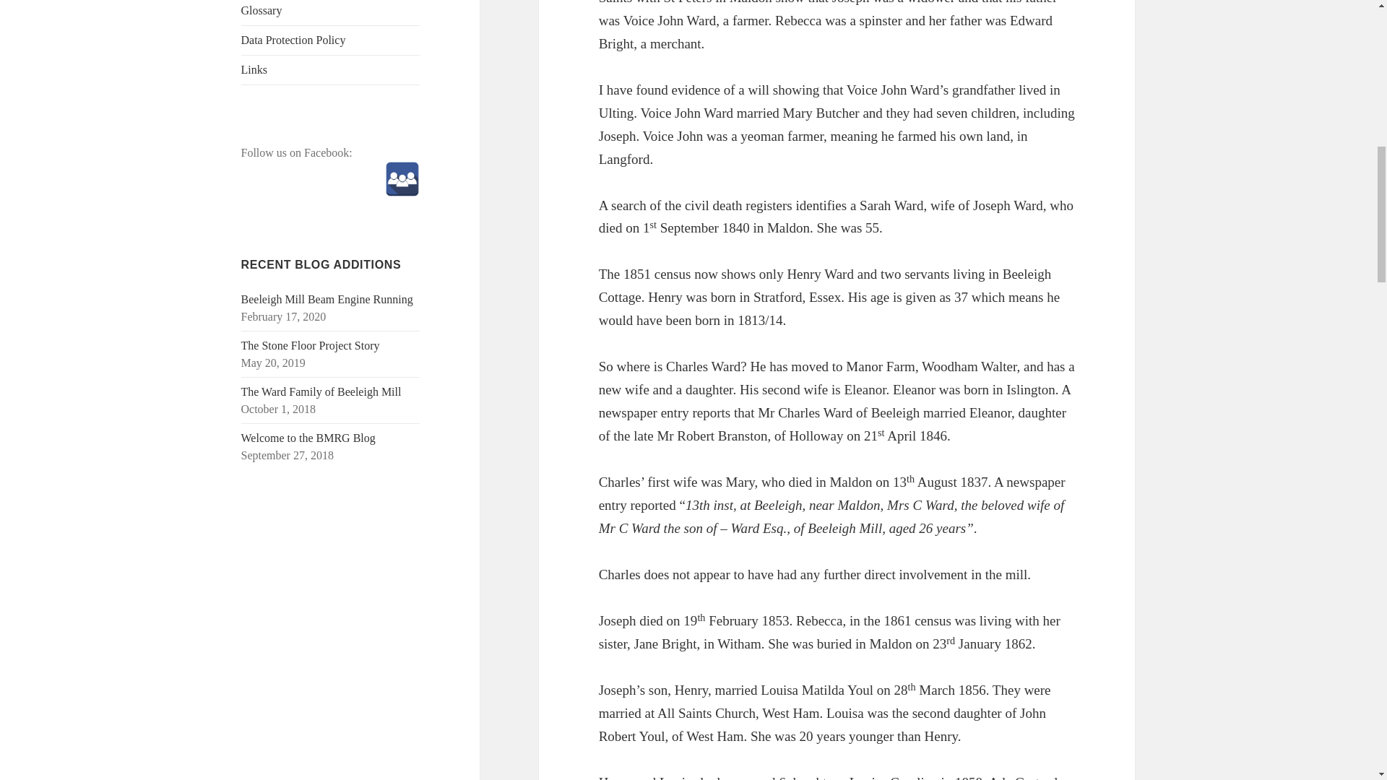 This screenshot has width=1387, height=780. What do you see at coordinates (327, 299) in the screenshot?
I see `Beeleigh Mill Beam Engine Running` at bounding box center [327, 299].